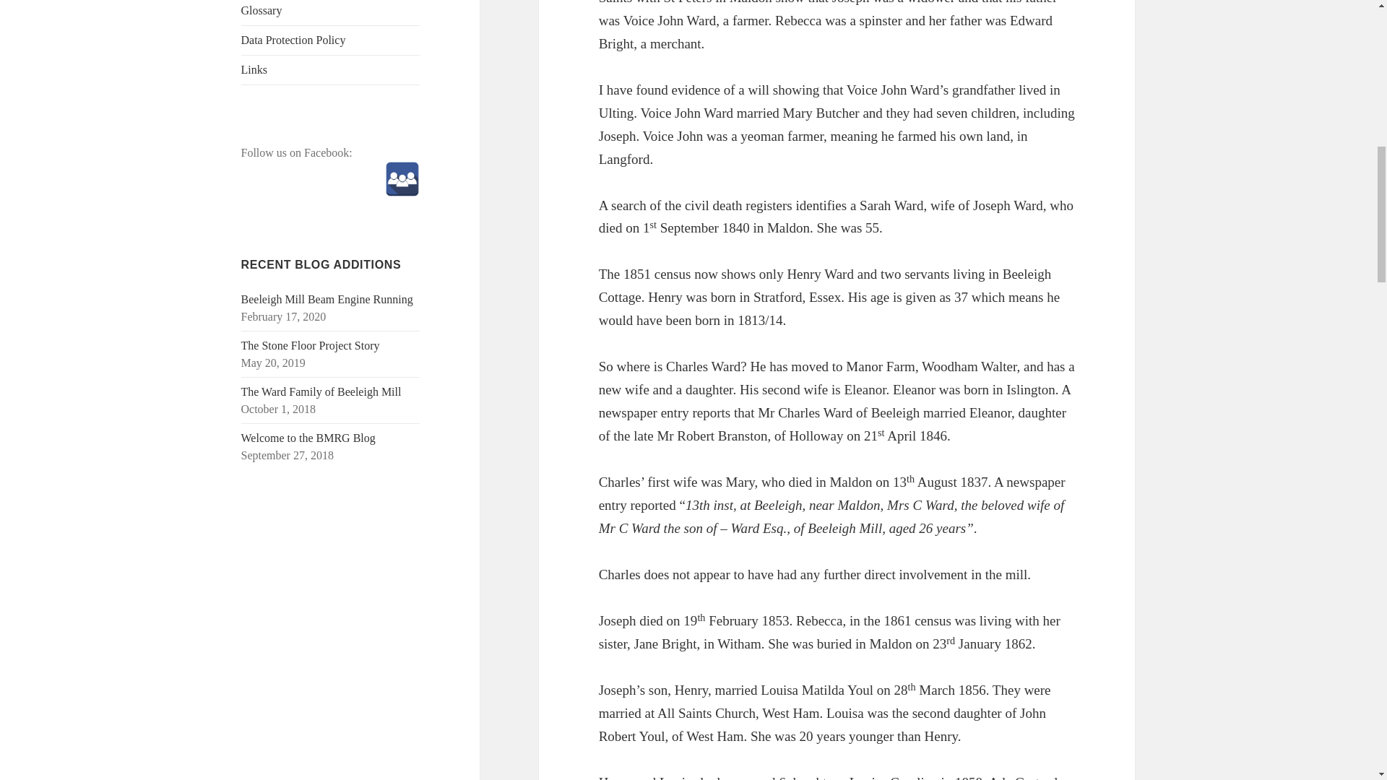 This screenshot has width=1387, height=780. What do you see at coordinates (327, 299) in the screenshot?
I see `Beeleigh Mill Beam Engine Running` at bounding box center [327, 299].